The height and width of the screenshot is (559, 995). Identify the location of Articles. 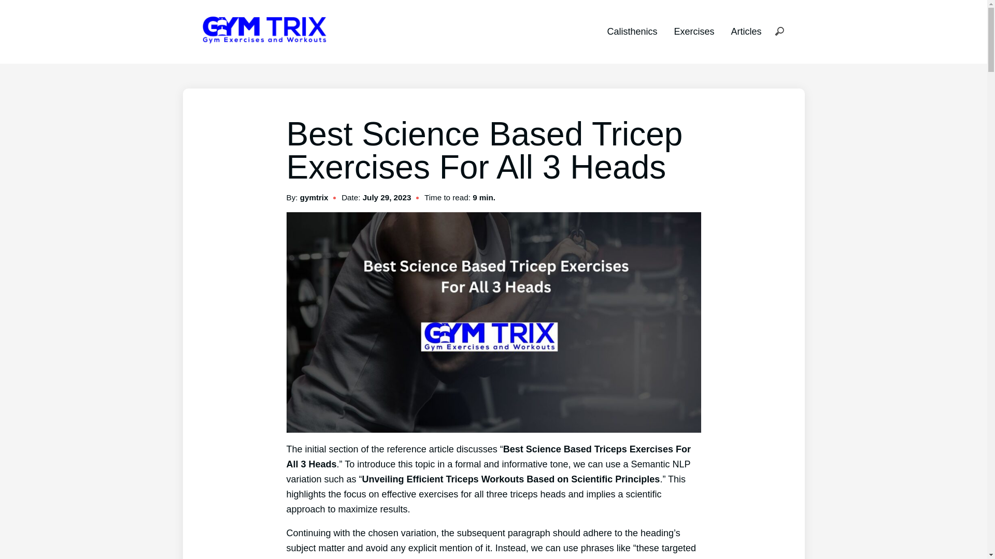
(745, 31).